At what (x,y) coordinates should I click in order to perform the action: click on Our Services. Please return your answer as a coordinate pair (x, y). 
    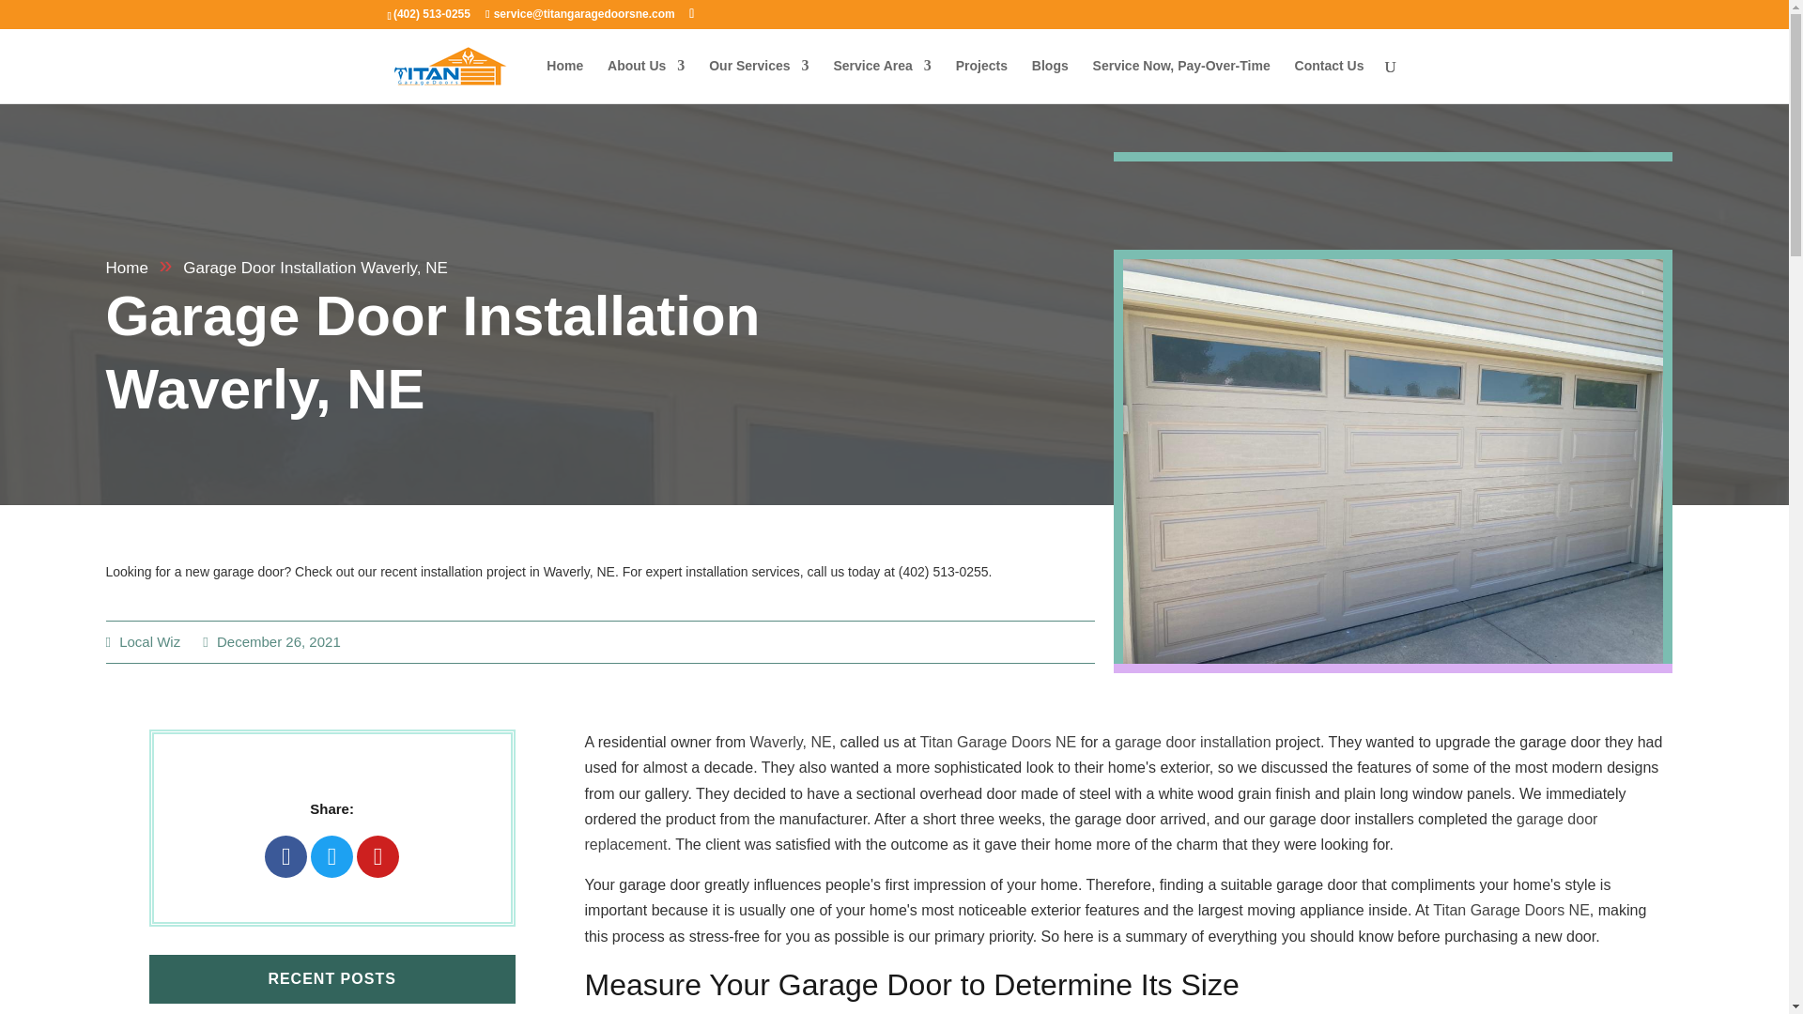
    Looking at the image, I should click on (758, 81).